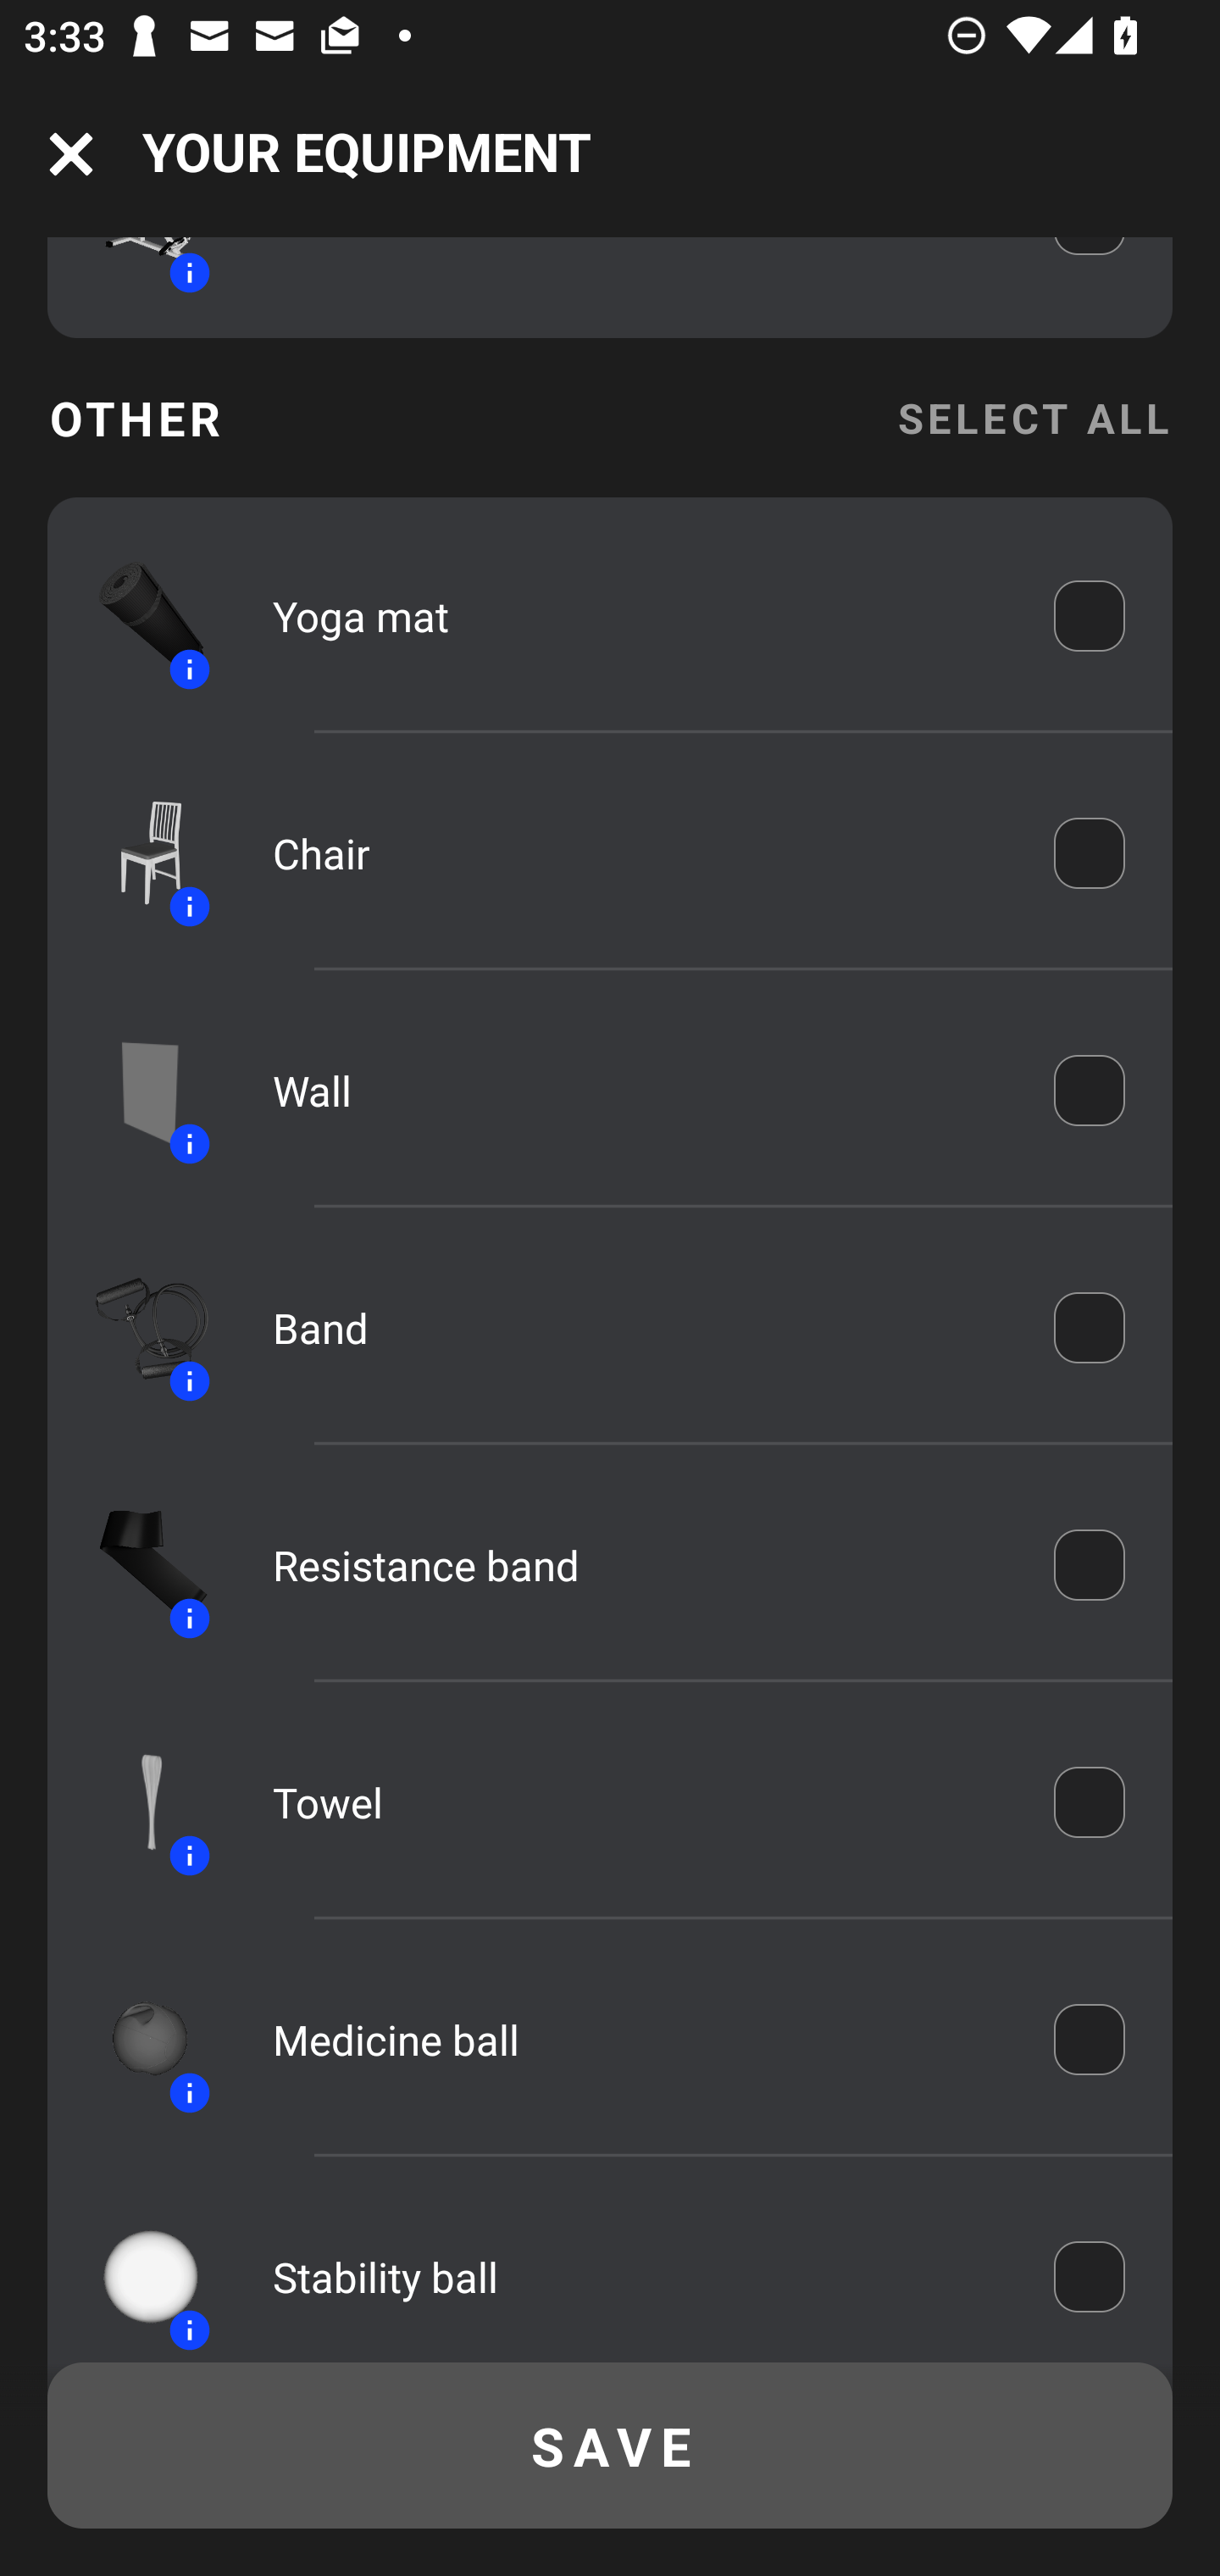 This screenshot has height=2576, width=1220. What do you see at coordinates (136, 1564) in the screenshot?
I see `Equipment icon Information icon` at bounding box center [136, 1564].